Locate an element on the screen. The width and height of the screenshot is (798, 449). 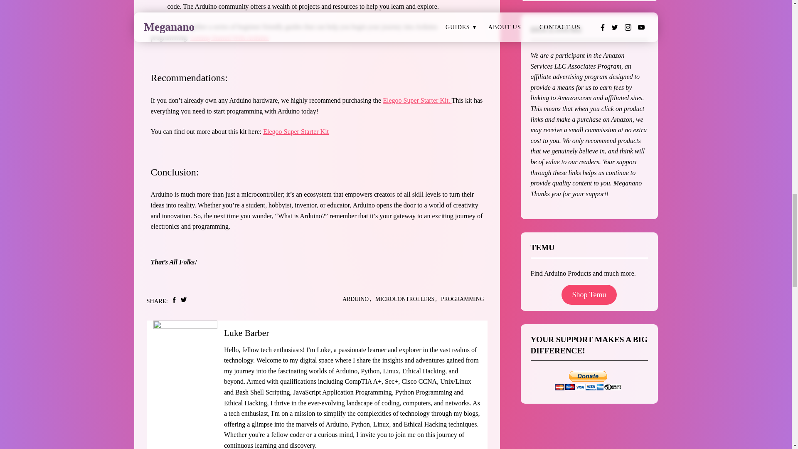
MICROCONTROLLERS is located at coordinates (404, 299).